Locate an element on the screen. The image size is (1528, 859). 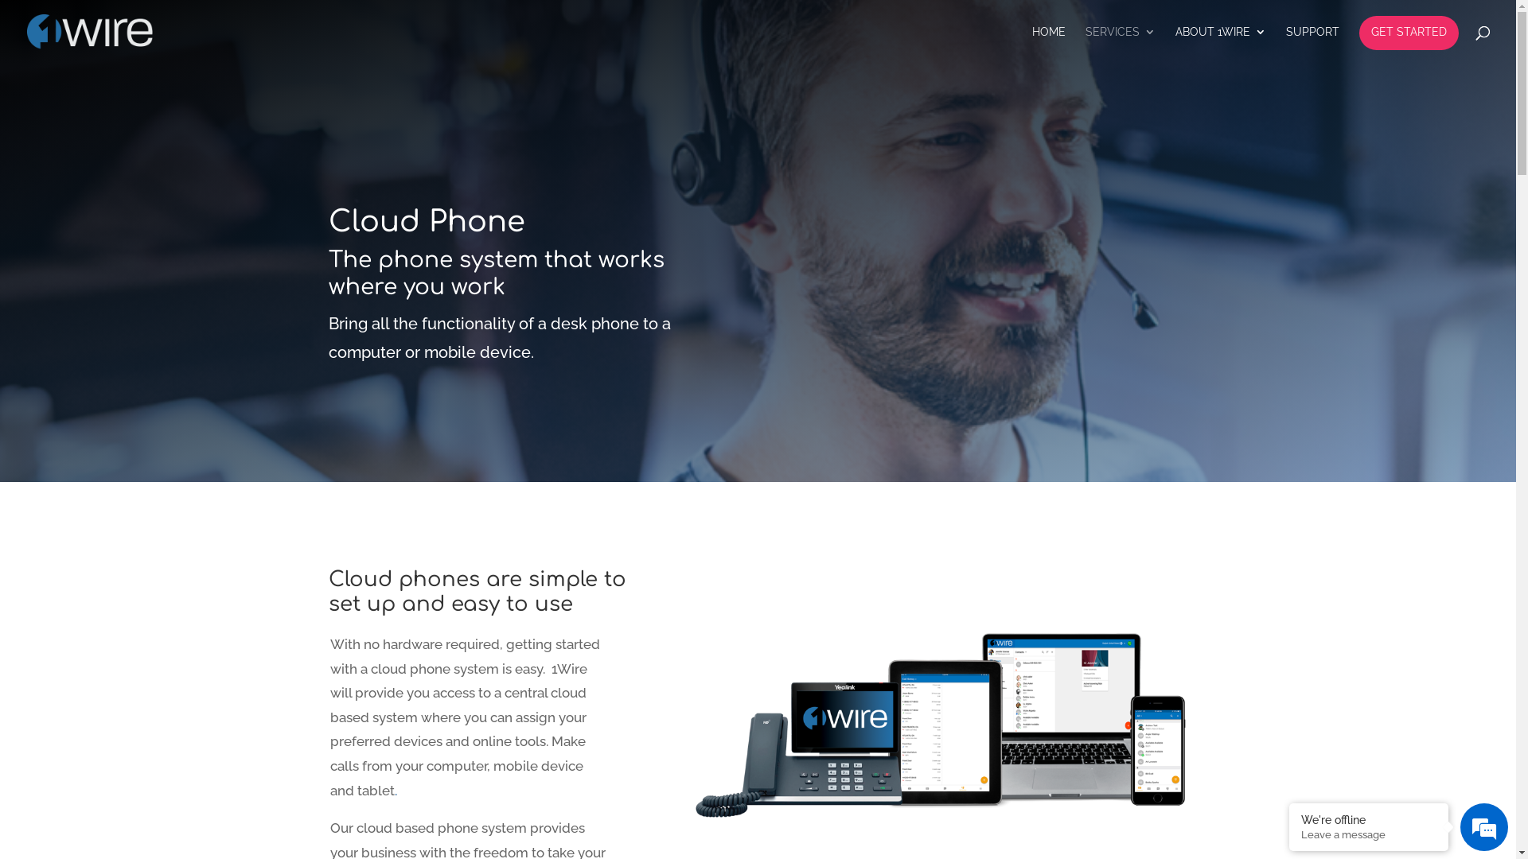
.  is located at coordinates (398, 791).